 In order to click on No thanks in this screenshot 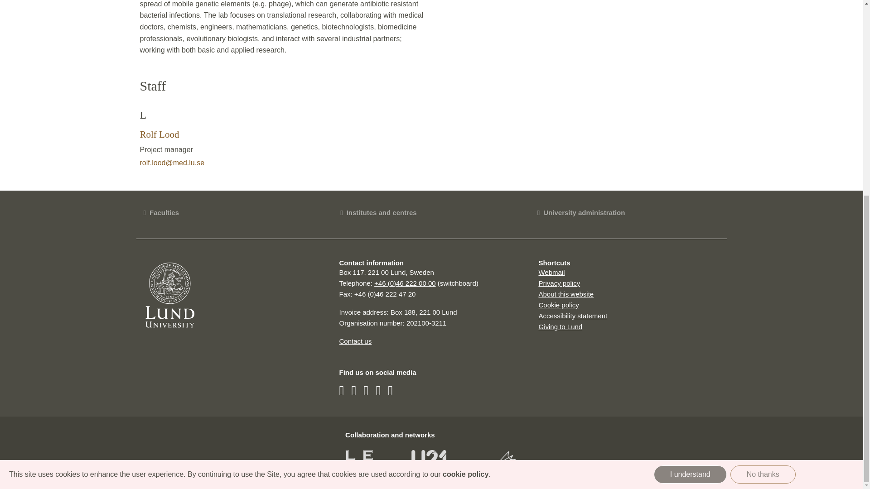, I will do `click(763, 152)`.